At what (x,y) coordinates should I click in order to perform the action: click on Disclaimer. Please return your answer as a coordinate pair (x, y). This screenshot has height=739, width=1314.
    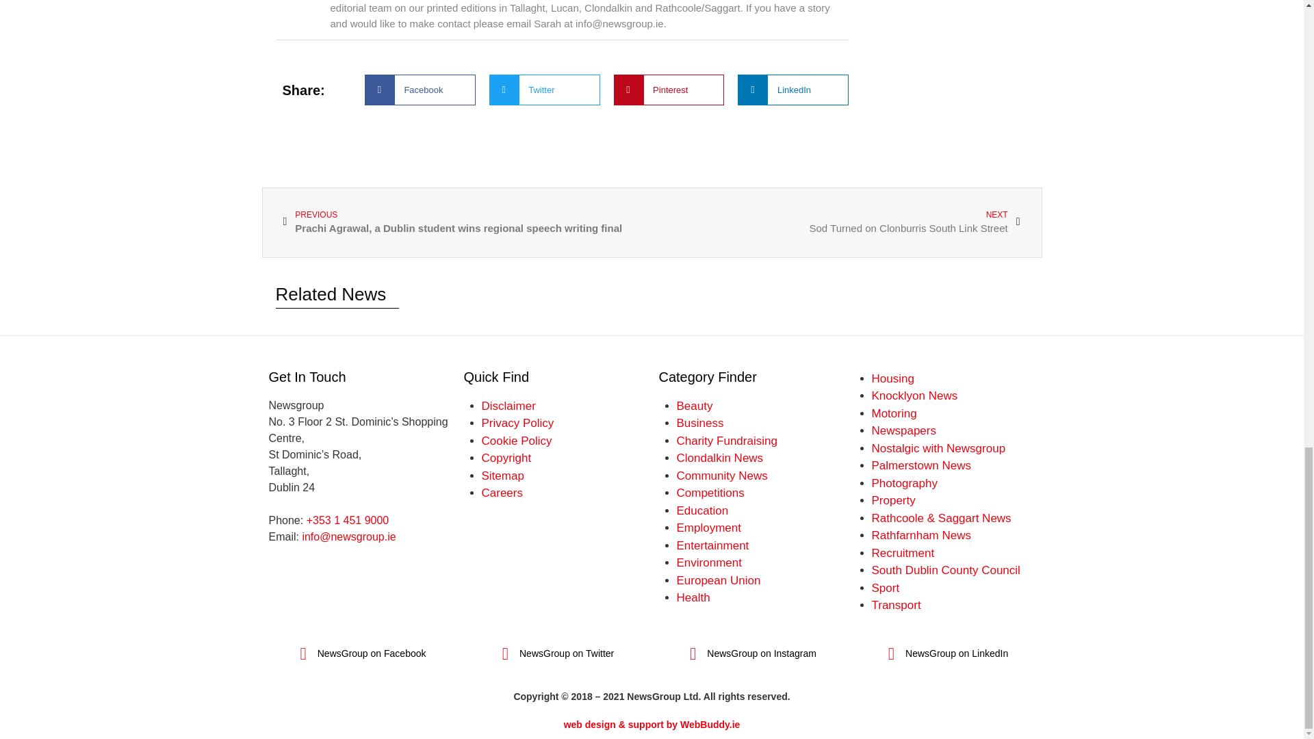
    Looking at the image, I should click on (1270, 239).